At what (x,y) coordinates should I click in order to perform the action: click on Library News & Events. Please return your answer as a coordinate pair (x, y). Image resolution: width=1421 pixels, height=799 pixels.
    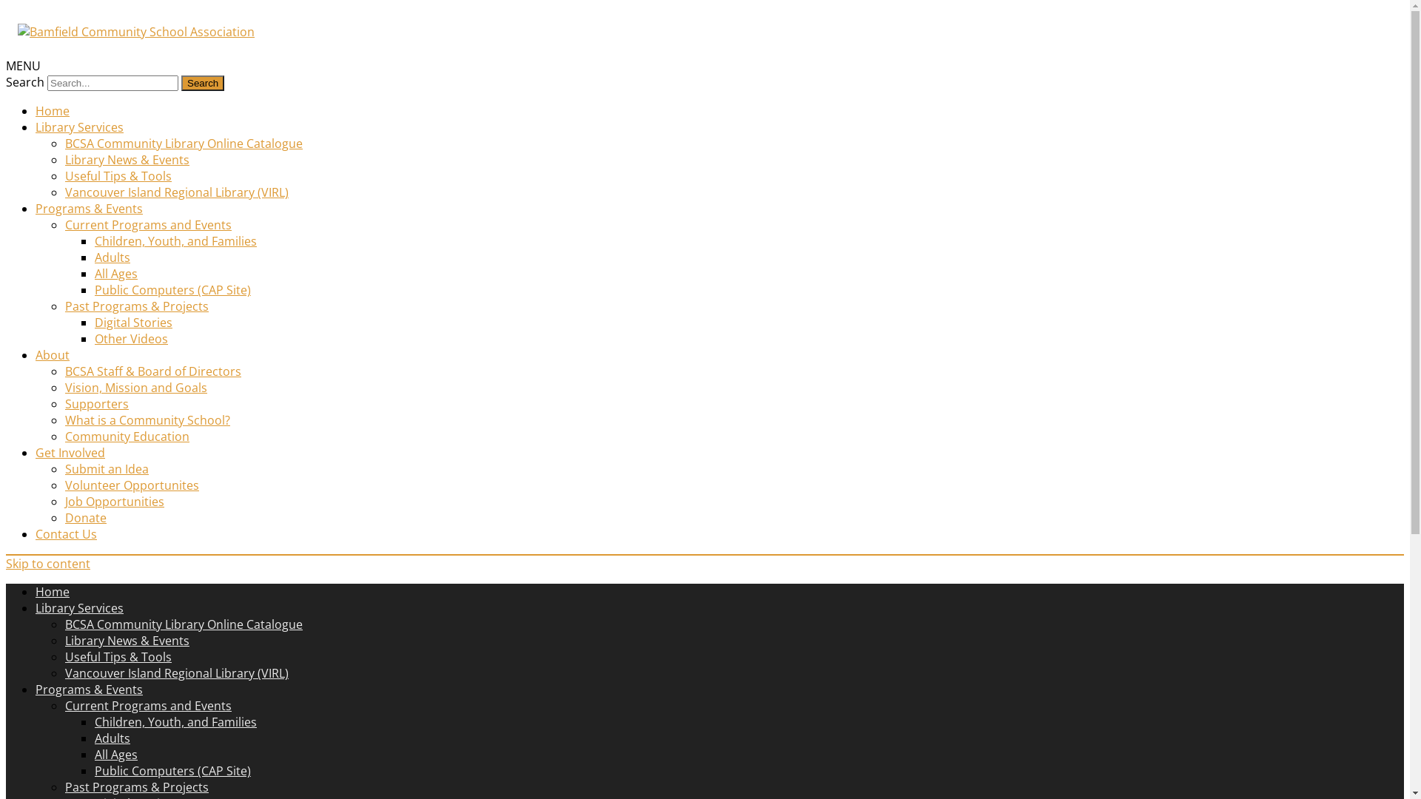
    Looking at the image, I should click on (127, 160).